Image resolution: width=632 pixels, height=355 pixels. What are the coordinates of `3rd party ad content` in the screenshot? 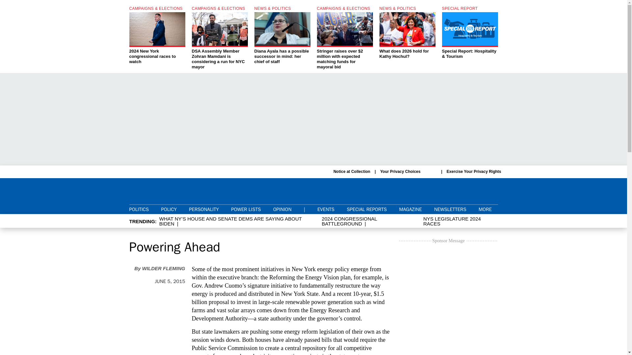 It's located at (448, 300).